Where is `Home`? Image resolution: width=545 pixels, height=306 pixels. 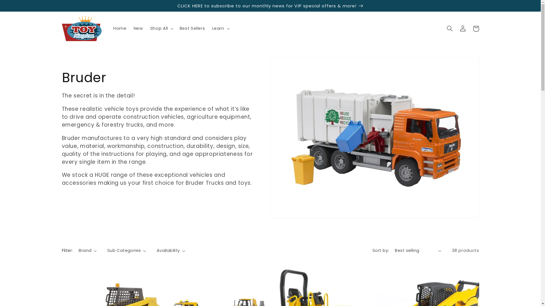
Home is located at coordinates (120, 29).